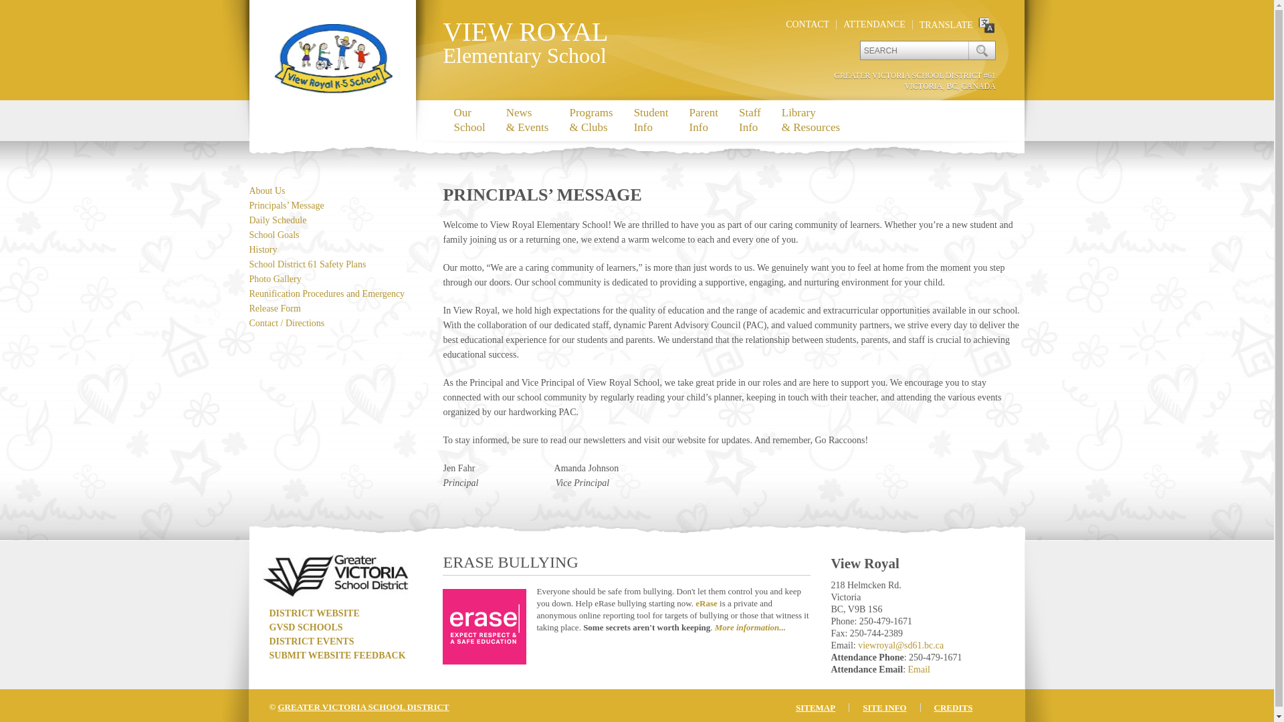 This screenshot has height=722, width=1284. What do you see at coordinates (308, 265) in the screenshot?
I see `School District 61 Safety Plans` at bounding box center [308, 265].